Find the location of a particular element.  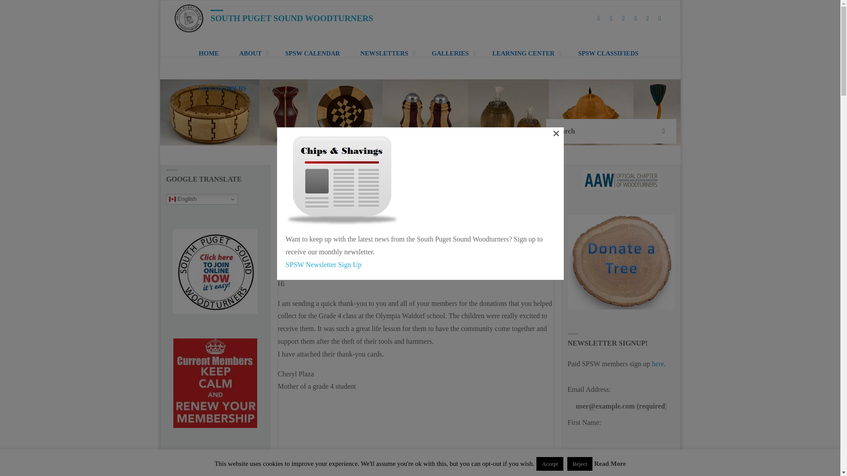

Twitter is located at coordinates (599, 18).